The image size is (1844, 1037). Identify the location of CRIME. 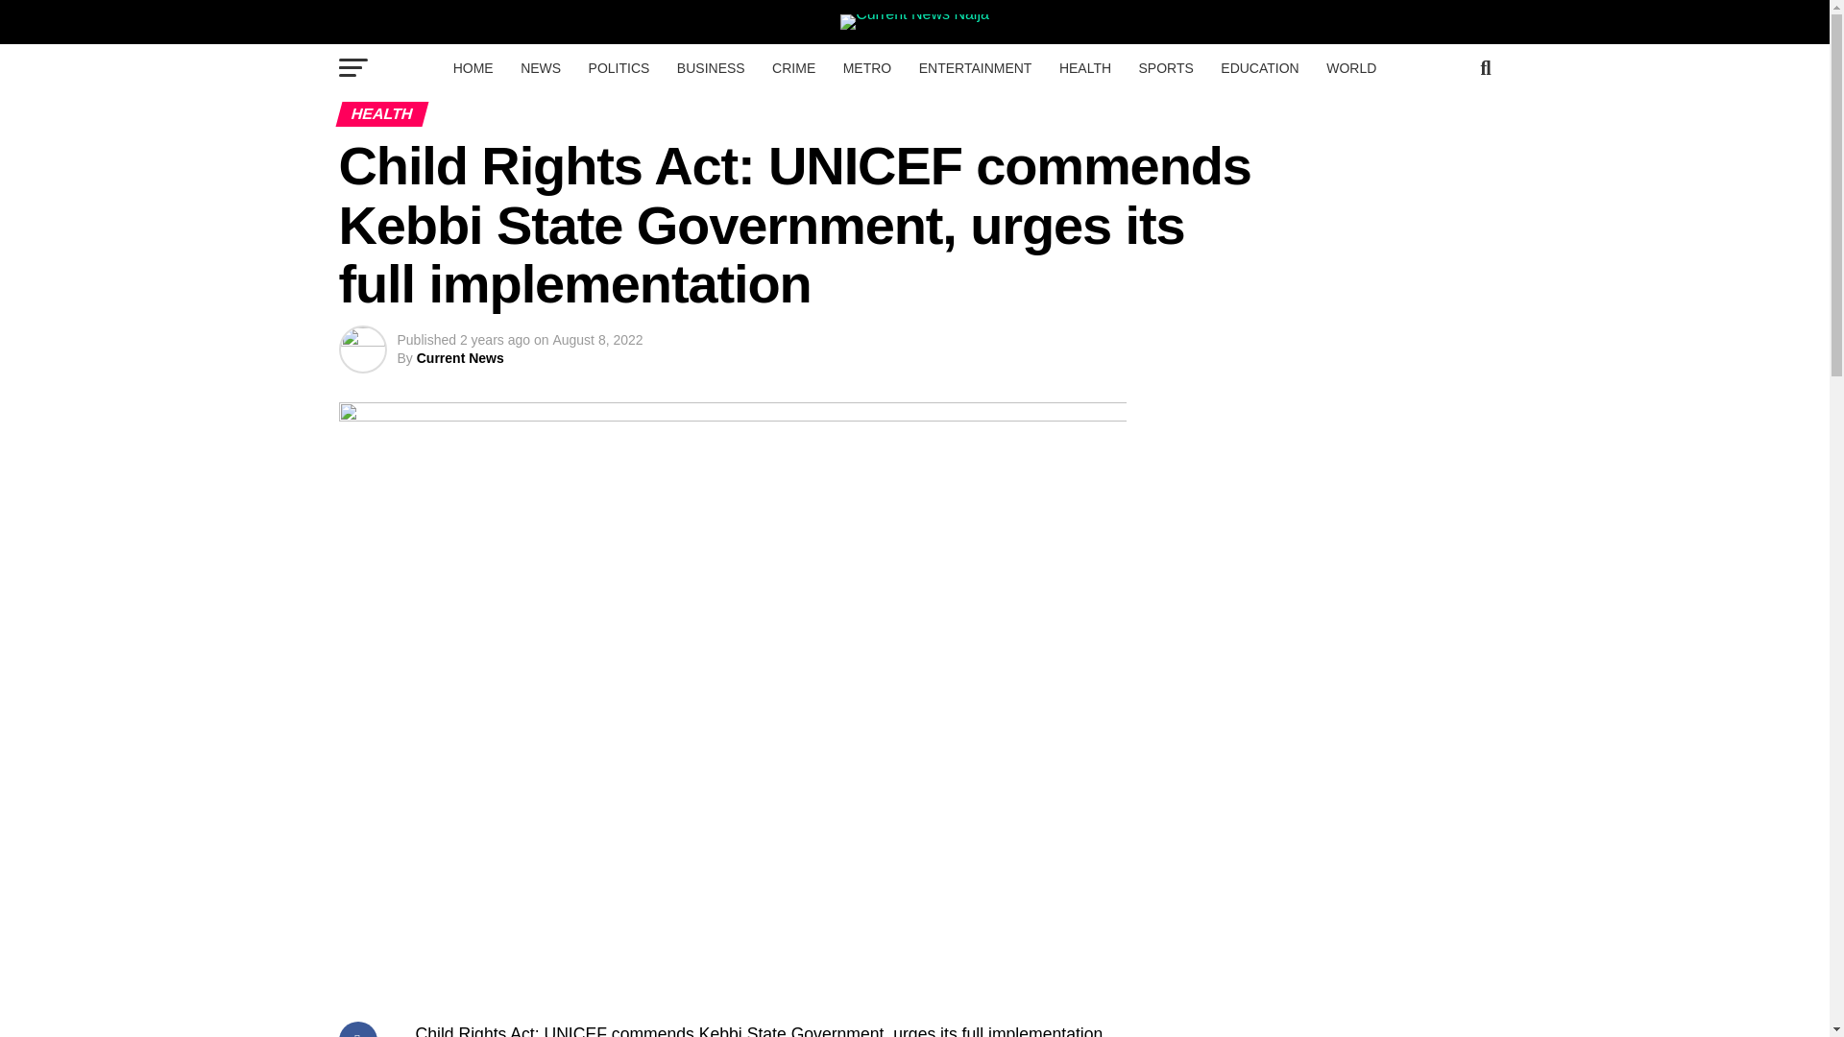
(793, 68).